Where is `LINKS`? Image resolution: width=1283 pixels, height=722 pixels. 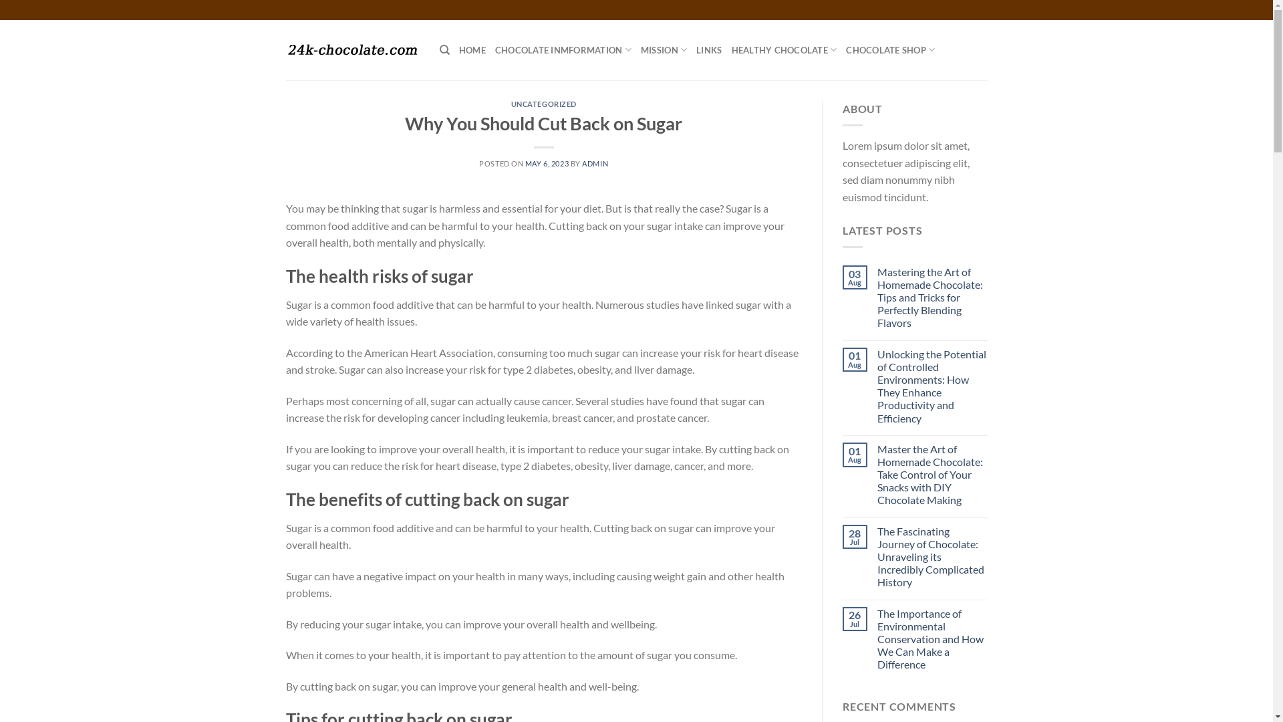 LINKS is located at coordinates (709, 50).